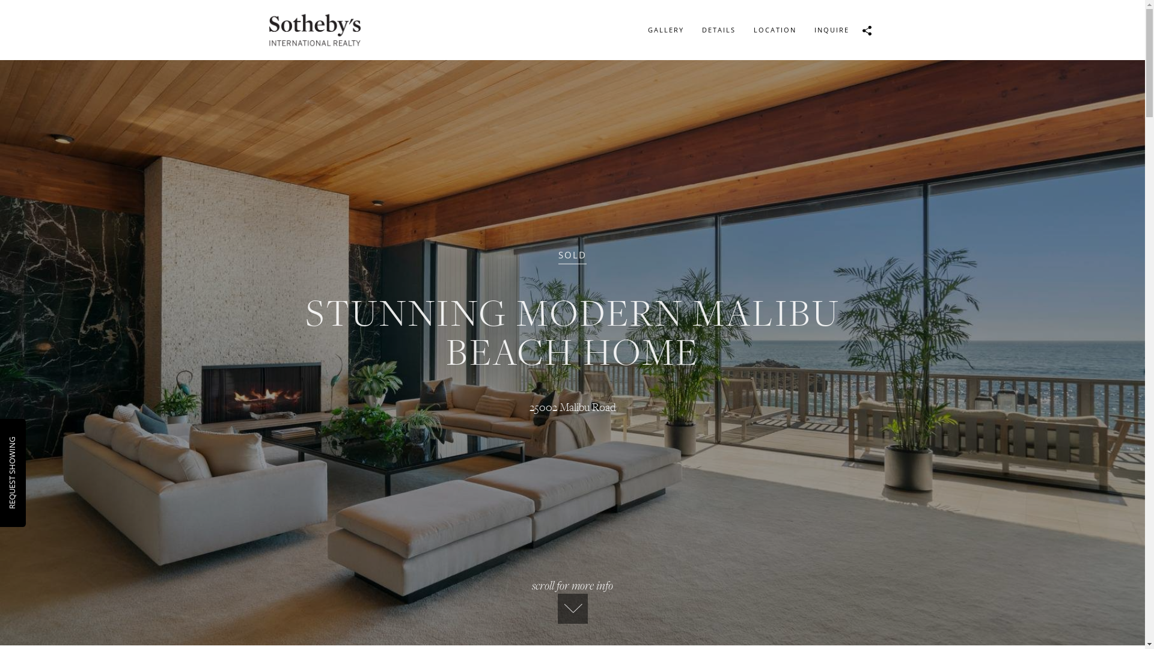 The height and width of the screenshot is (649, 1154). I want to click on DETAILS, so click(718, 30).